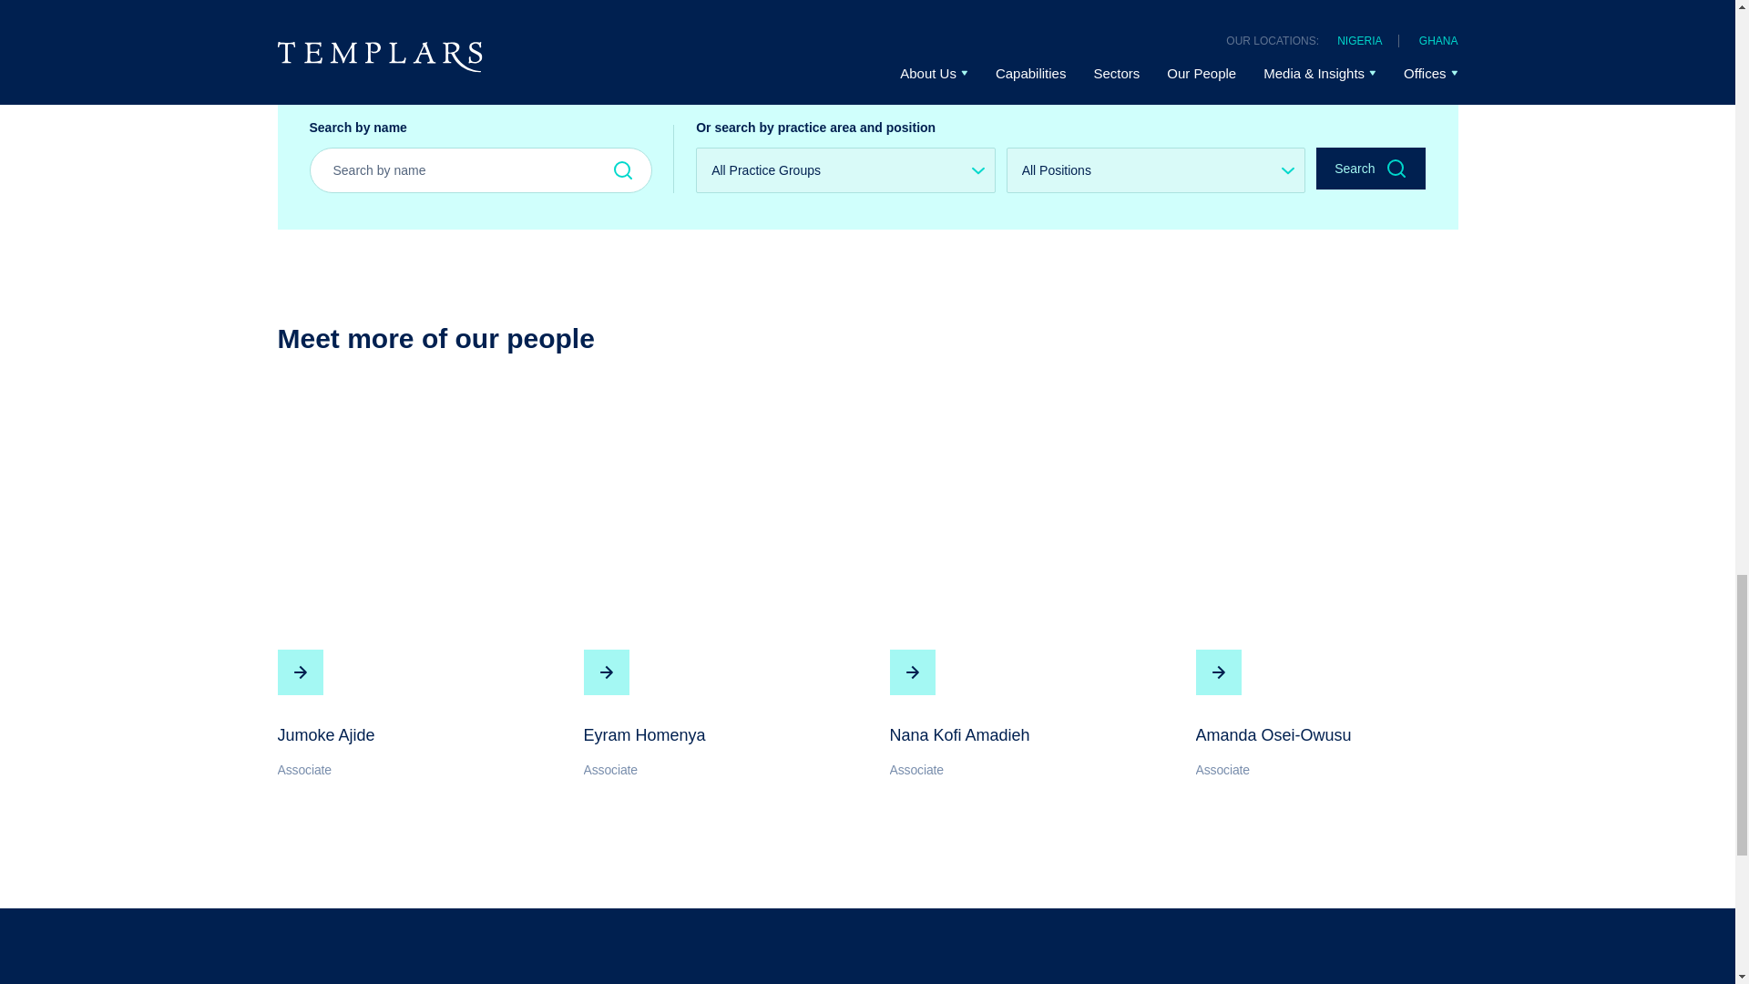 This screenshot has width=1749, height=984. What do you see at coordinates (845, 169) in the screenshot?
I see `All Practice Groups` at bounding box center [845, 169].